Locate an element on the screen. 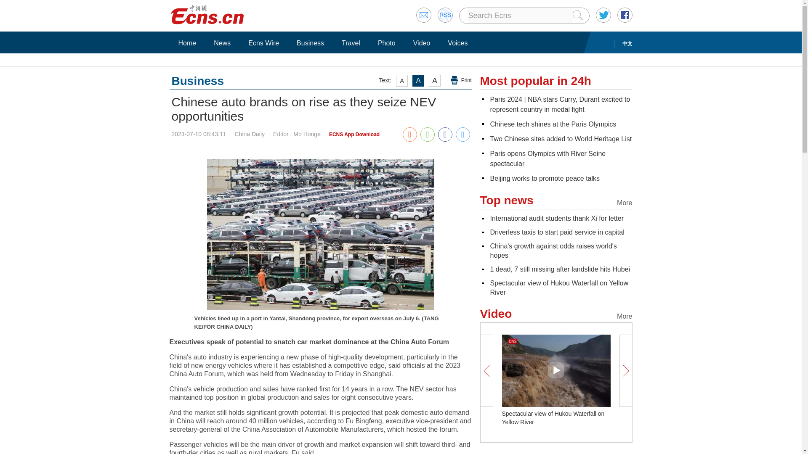 The width and height of the screenshot is (808, 454). Business is located at coordinates (310, 43).